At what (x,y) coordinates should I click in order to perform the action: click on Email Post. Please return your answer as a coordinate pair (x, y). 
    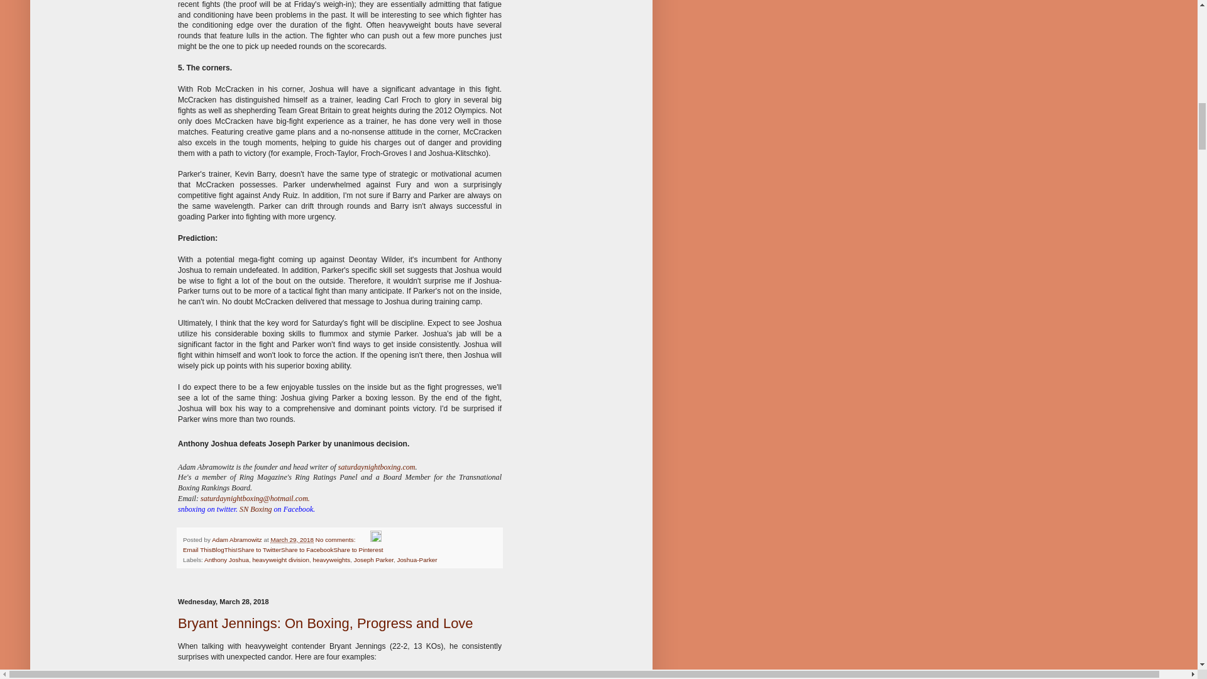
    Looking at the image, I should click on (363, 539).